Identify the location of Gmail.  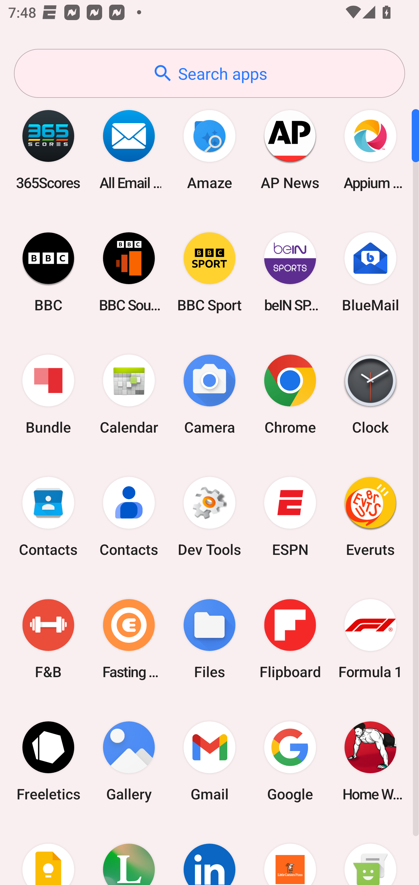
(210, 761).